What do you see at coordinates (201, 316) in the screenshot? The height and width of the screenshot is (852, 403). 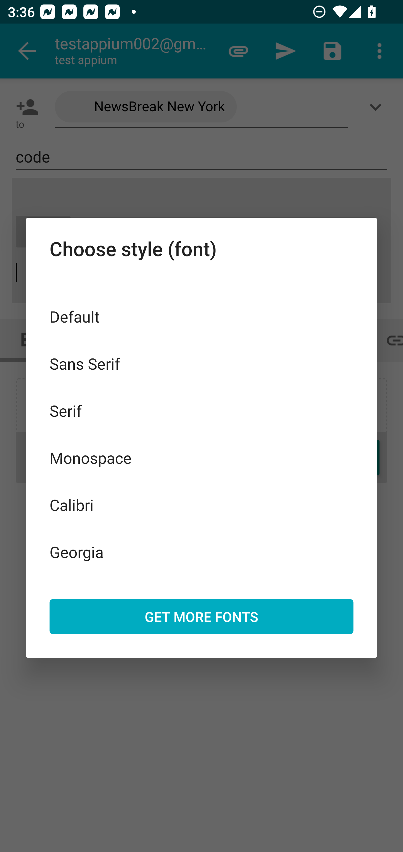 I see `Default` at bounding box center [201, 316].